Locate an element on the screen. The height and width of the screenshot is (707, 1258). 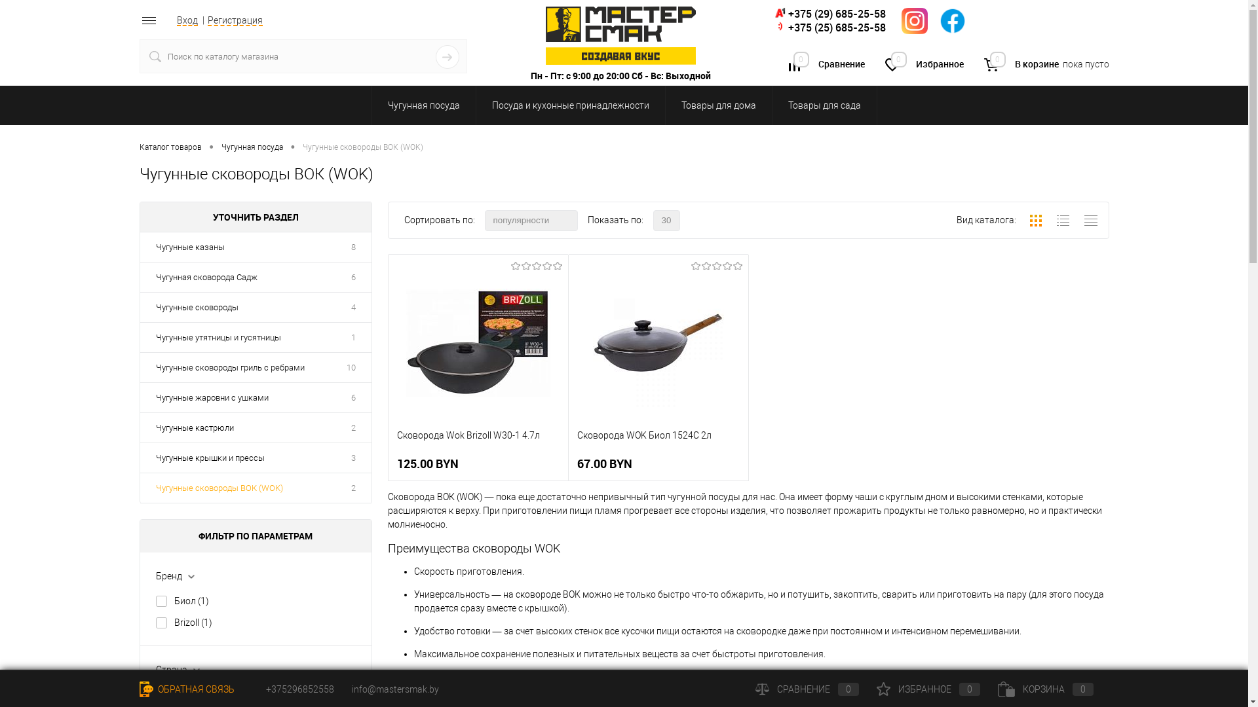
0 is located at coordinates (892, 67).